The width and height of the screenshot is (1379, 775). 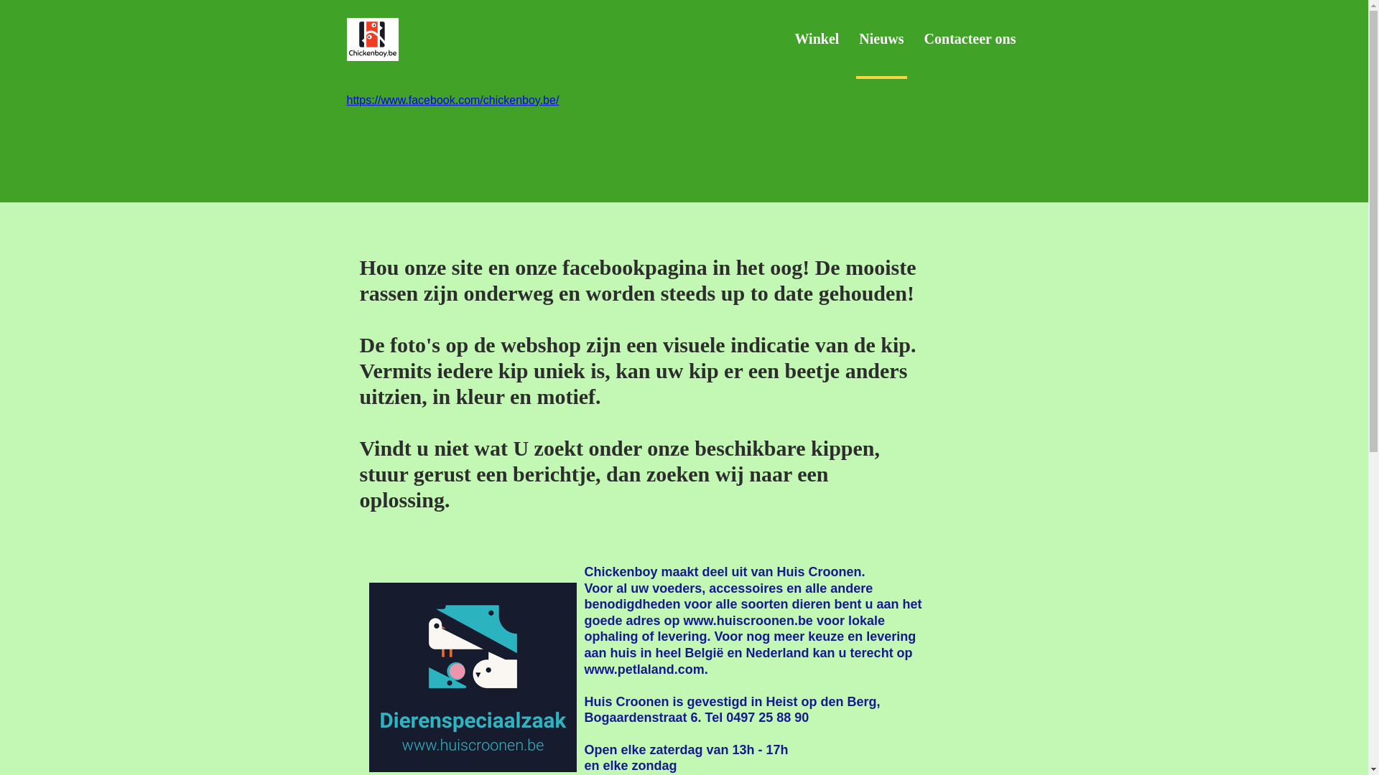 I want to click on https://www.facebook.com/chickenboy.be/, so click(x=452, y=100).